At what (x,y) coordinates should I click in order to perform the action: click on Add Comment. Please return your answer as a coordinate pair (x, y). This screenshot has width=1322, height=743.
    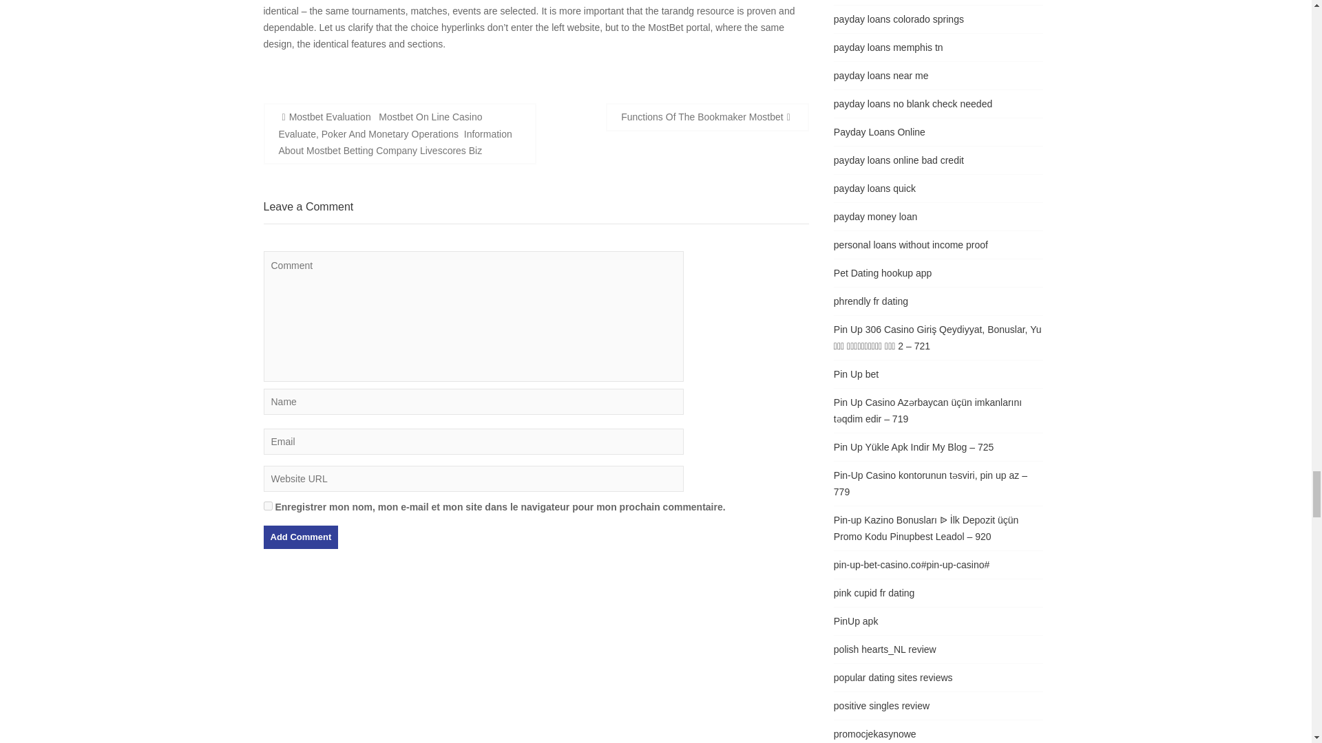
    Looking at the image, I should click on (300, 537).